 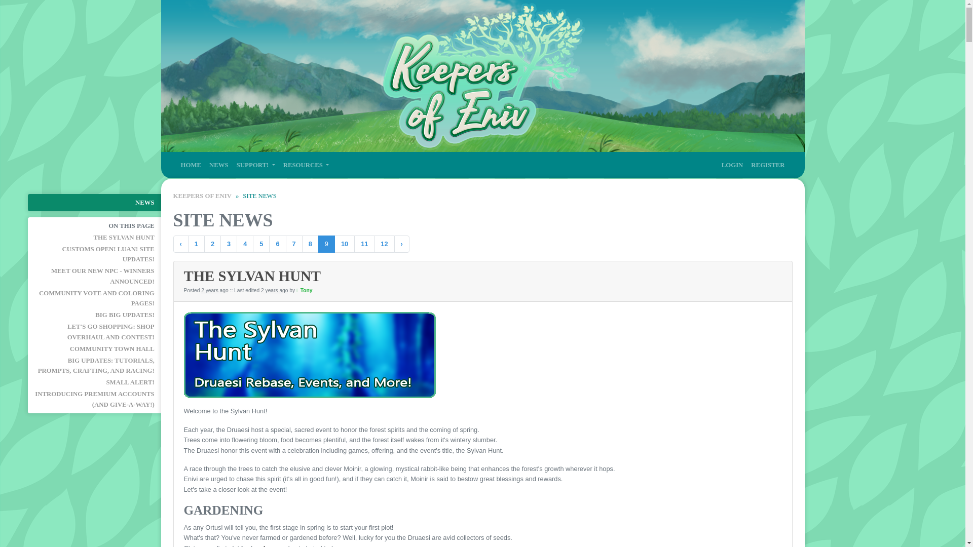 What do you see at coordinates (94, 348) in the screenshot?
I see `COMMUNITY TOWN HALL` at bounding box center [94, 348].